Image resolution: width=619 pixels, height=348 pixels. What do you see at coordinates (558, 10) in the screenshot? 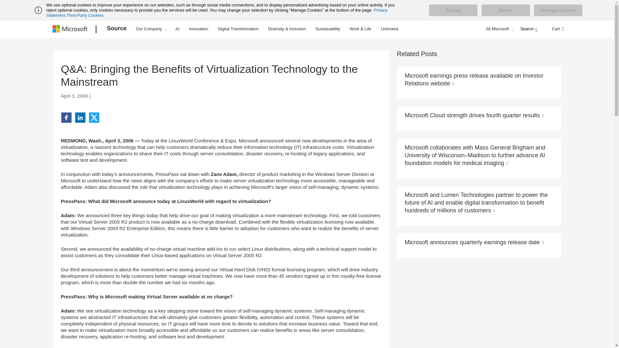
I see `Manage cookies` at bounding box center [558, 10].